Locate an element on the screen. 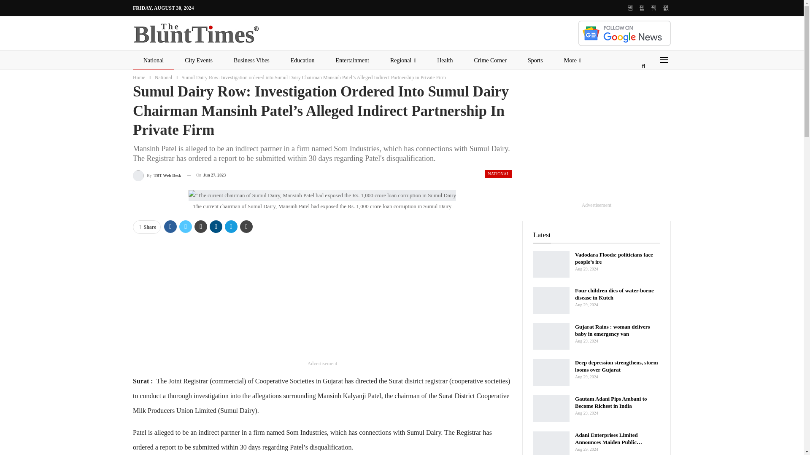 This screenshot has height=455, width=810. Entertainment is located at coordinates (353, 61).